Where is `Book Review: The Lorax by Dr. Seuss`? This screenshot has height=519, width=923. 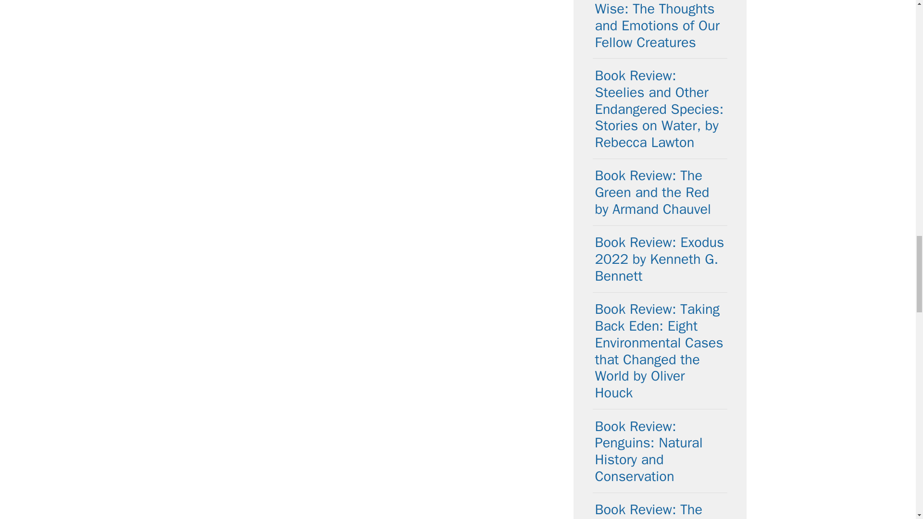 Book Review: The Lorax by Dr. Seuss is located at coordinates (652, 510).